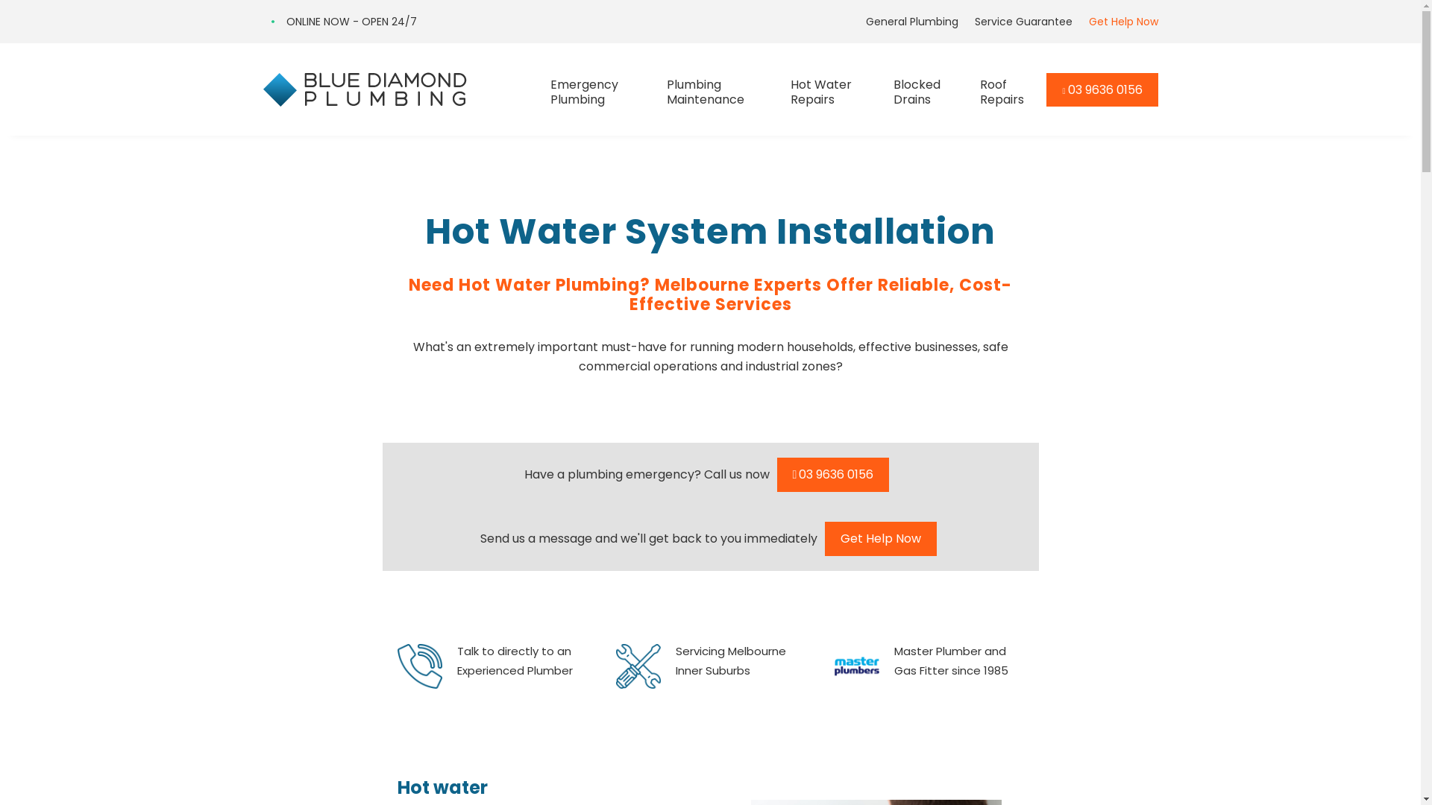 This screenshot has height=805, width=1432. I want to click on Service Guarantee, so click(1023, 22).